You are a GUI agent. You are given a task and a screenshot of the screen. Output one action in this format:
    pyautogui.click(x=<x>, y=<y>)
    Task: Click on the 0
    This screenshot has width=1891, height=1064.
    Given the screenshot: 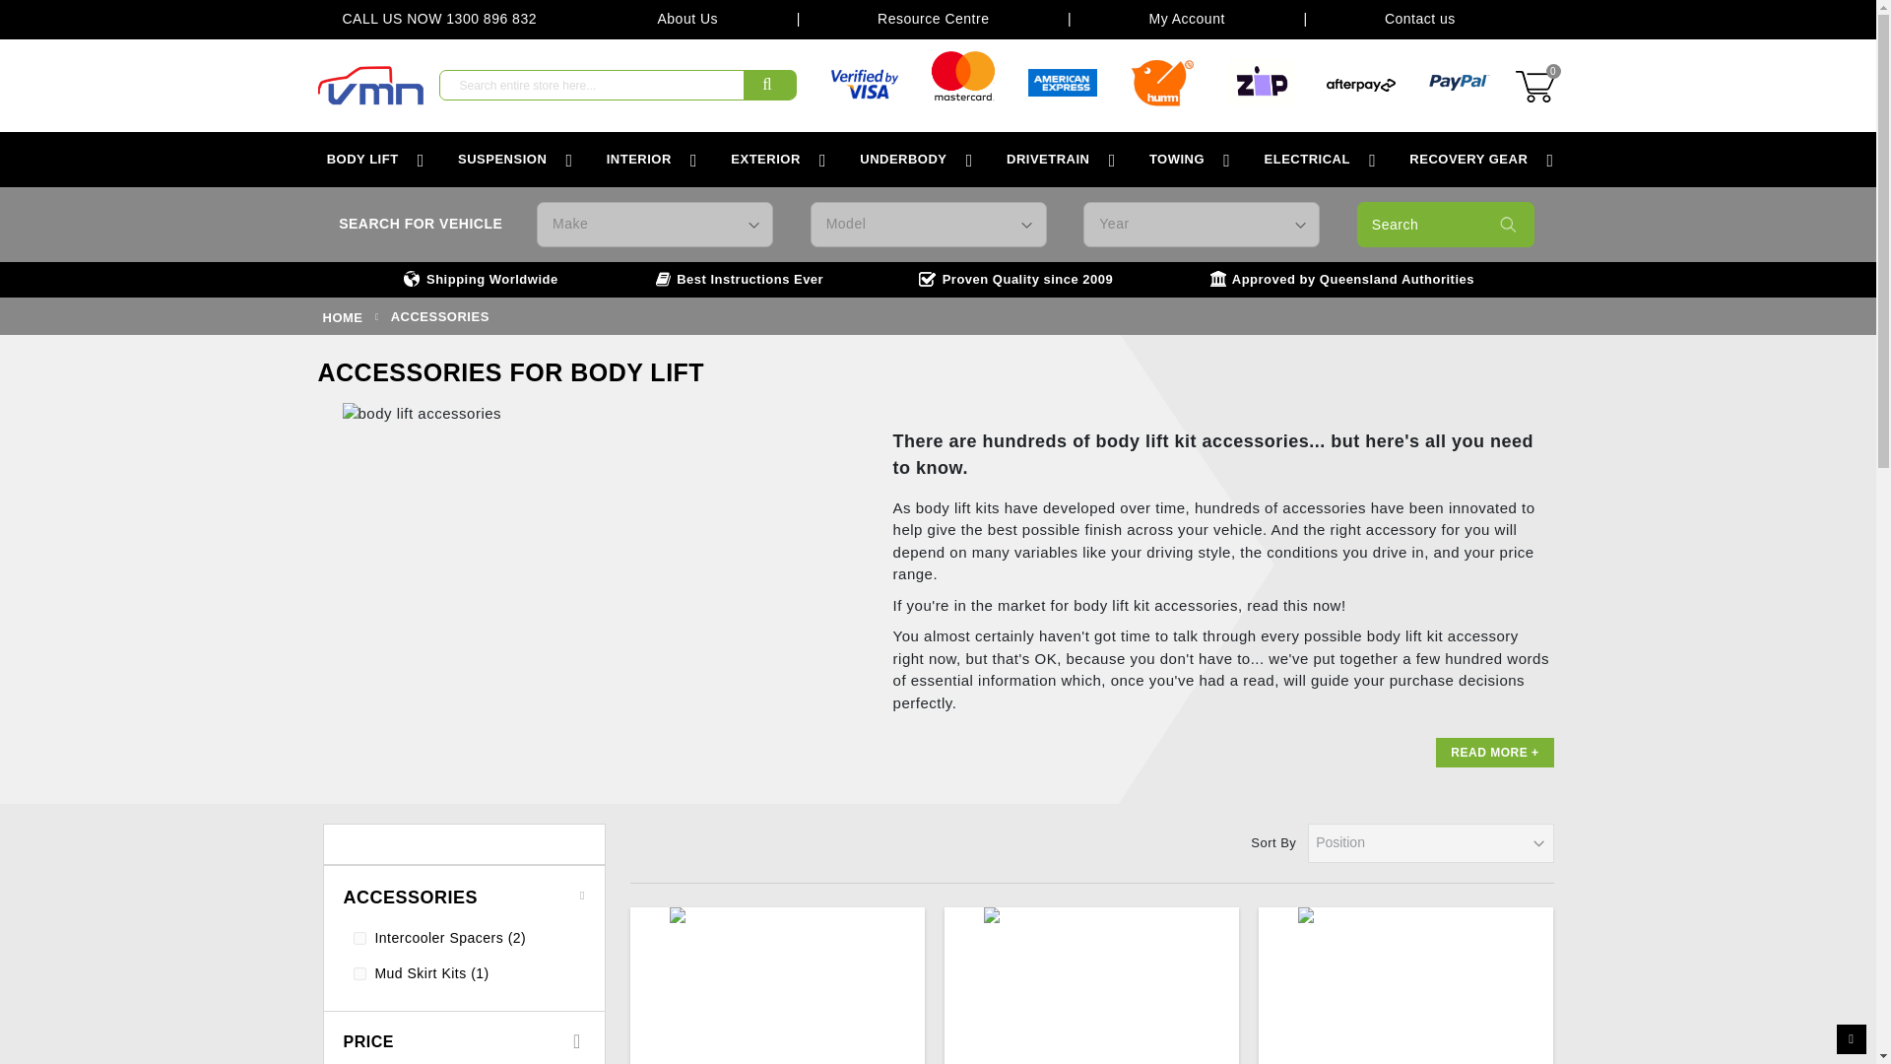 What is the action you would take?
    pyautogui.click(x=1536, y=85)
    